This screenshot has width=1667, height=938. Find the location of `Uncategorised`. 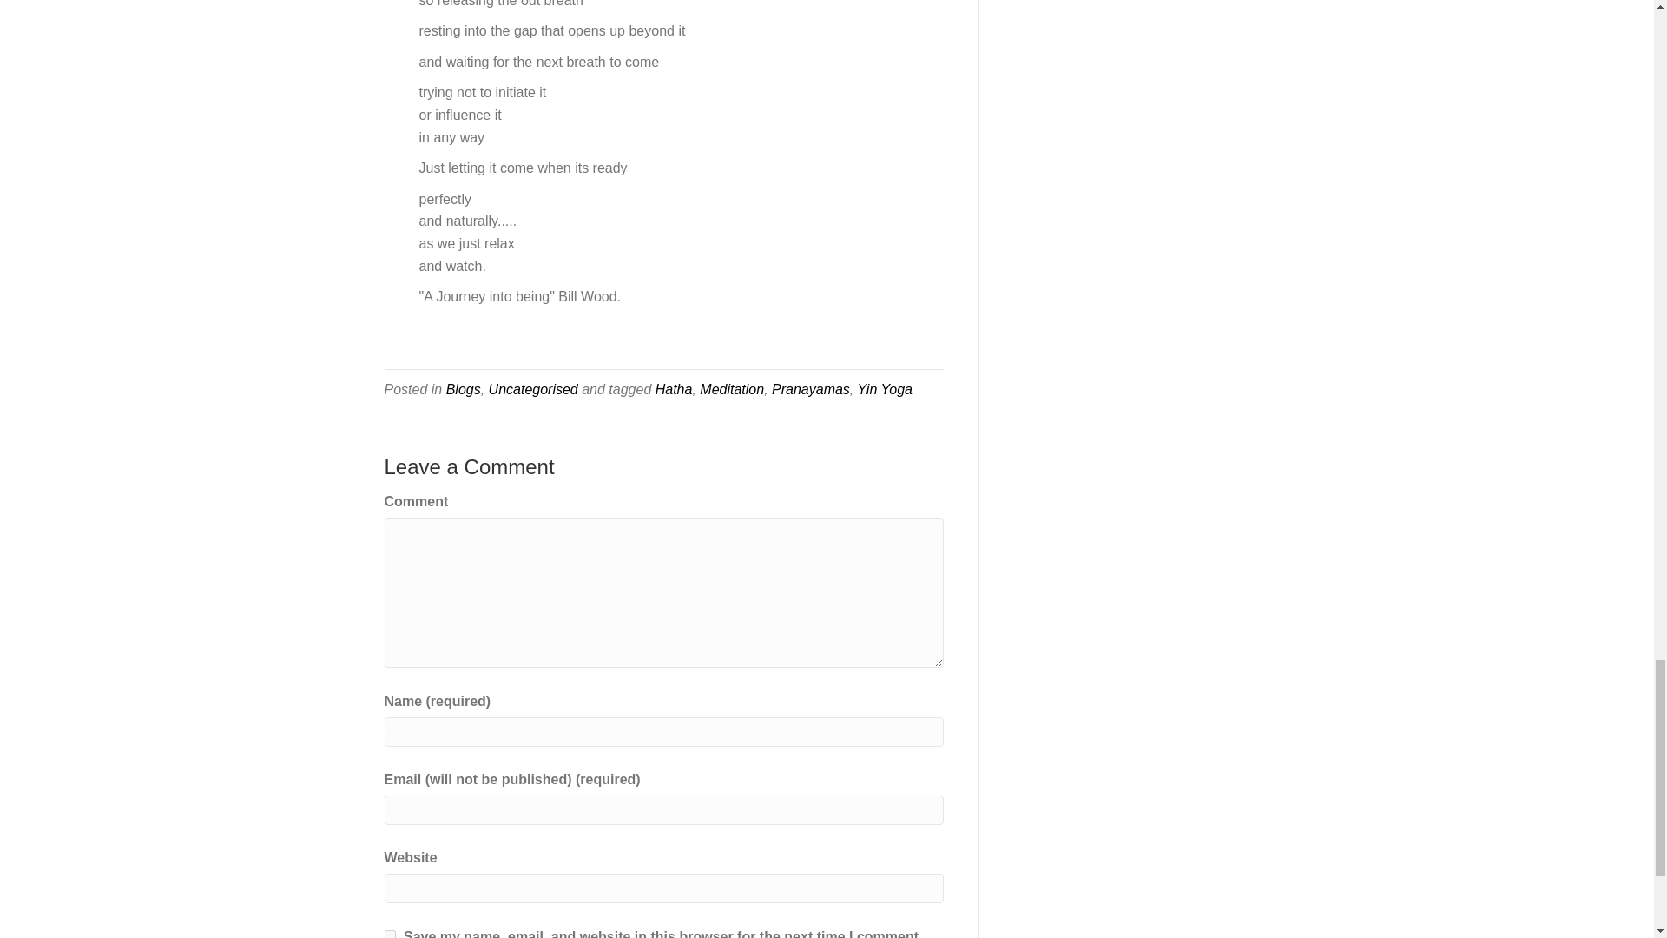

Uncategorised is located at coordinates (533, 389).